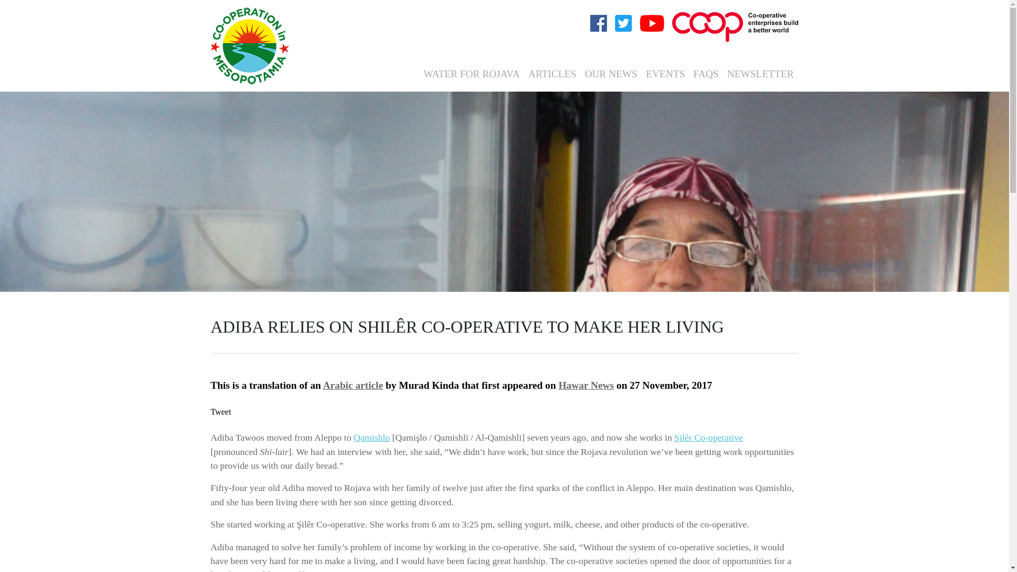 The image size is (1017, 572). I want to click on EVENTS, so click(665, 74).